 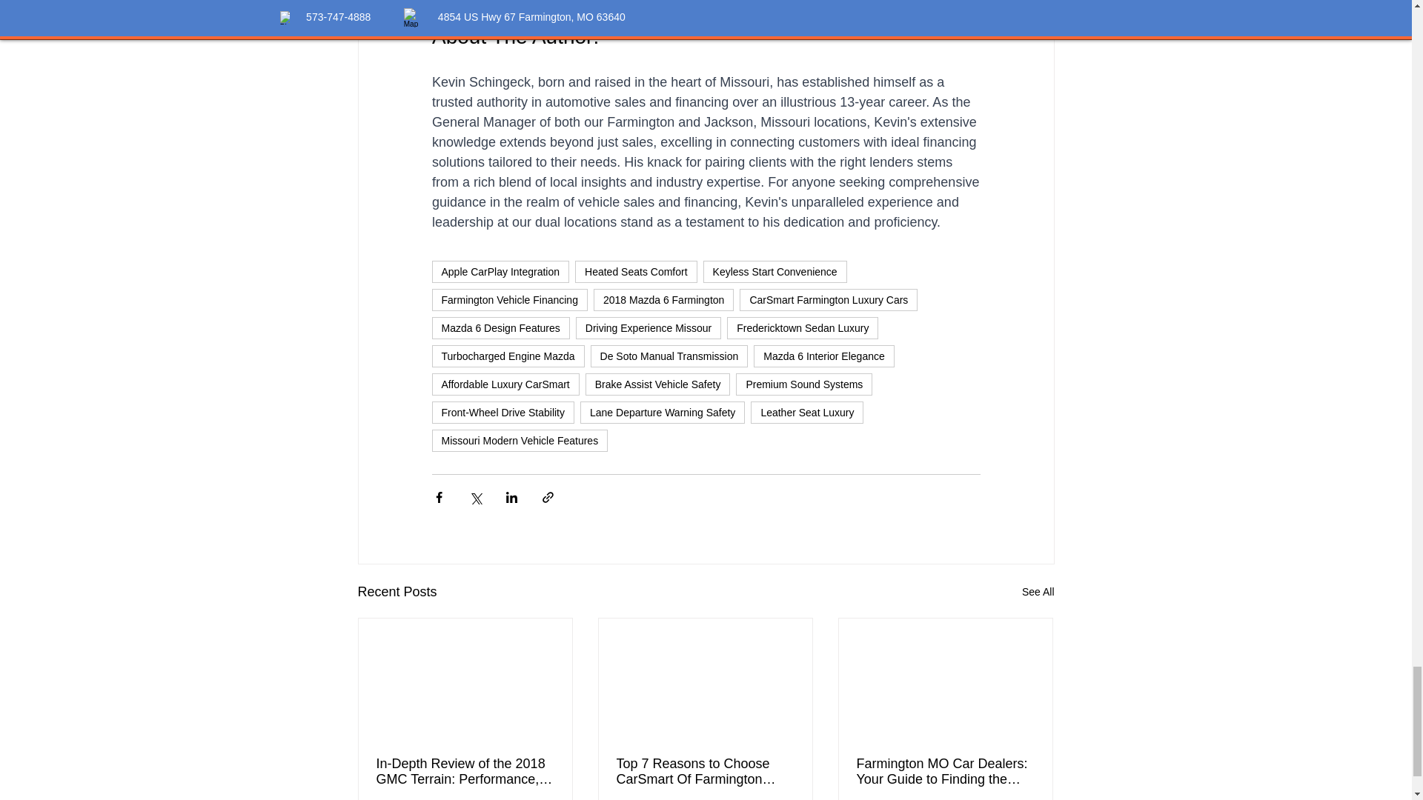 What do you see at coordinates (519, 440) in the screenshot?
I see `Missouri Modern Vehicle Features` at bounding box center [519, 440].